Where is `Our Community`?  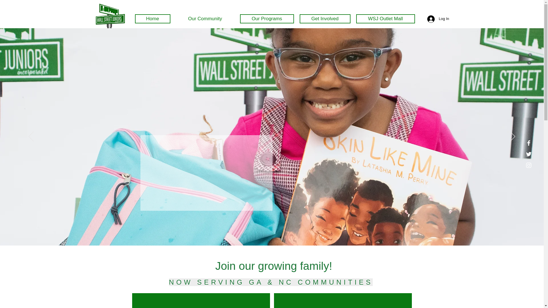 Our Community is located at coordinates (205, 19).